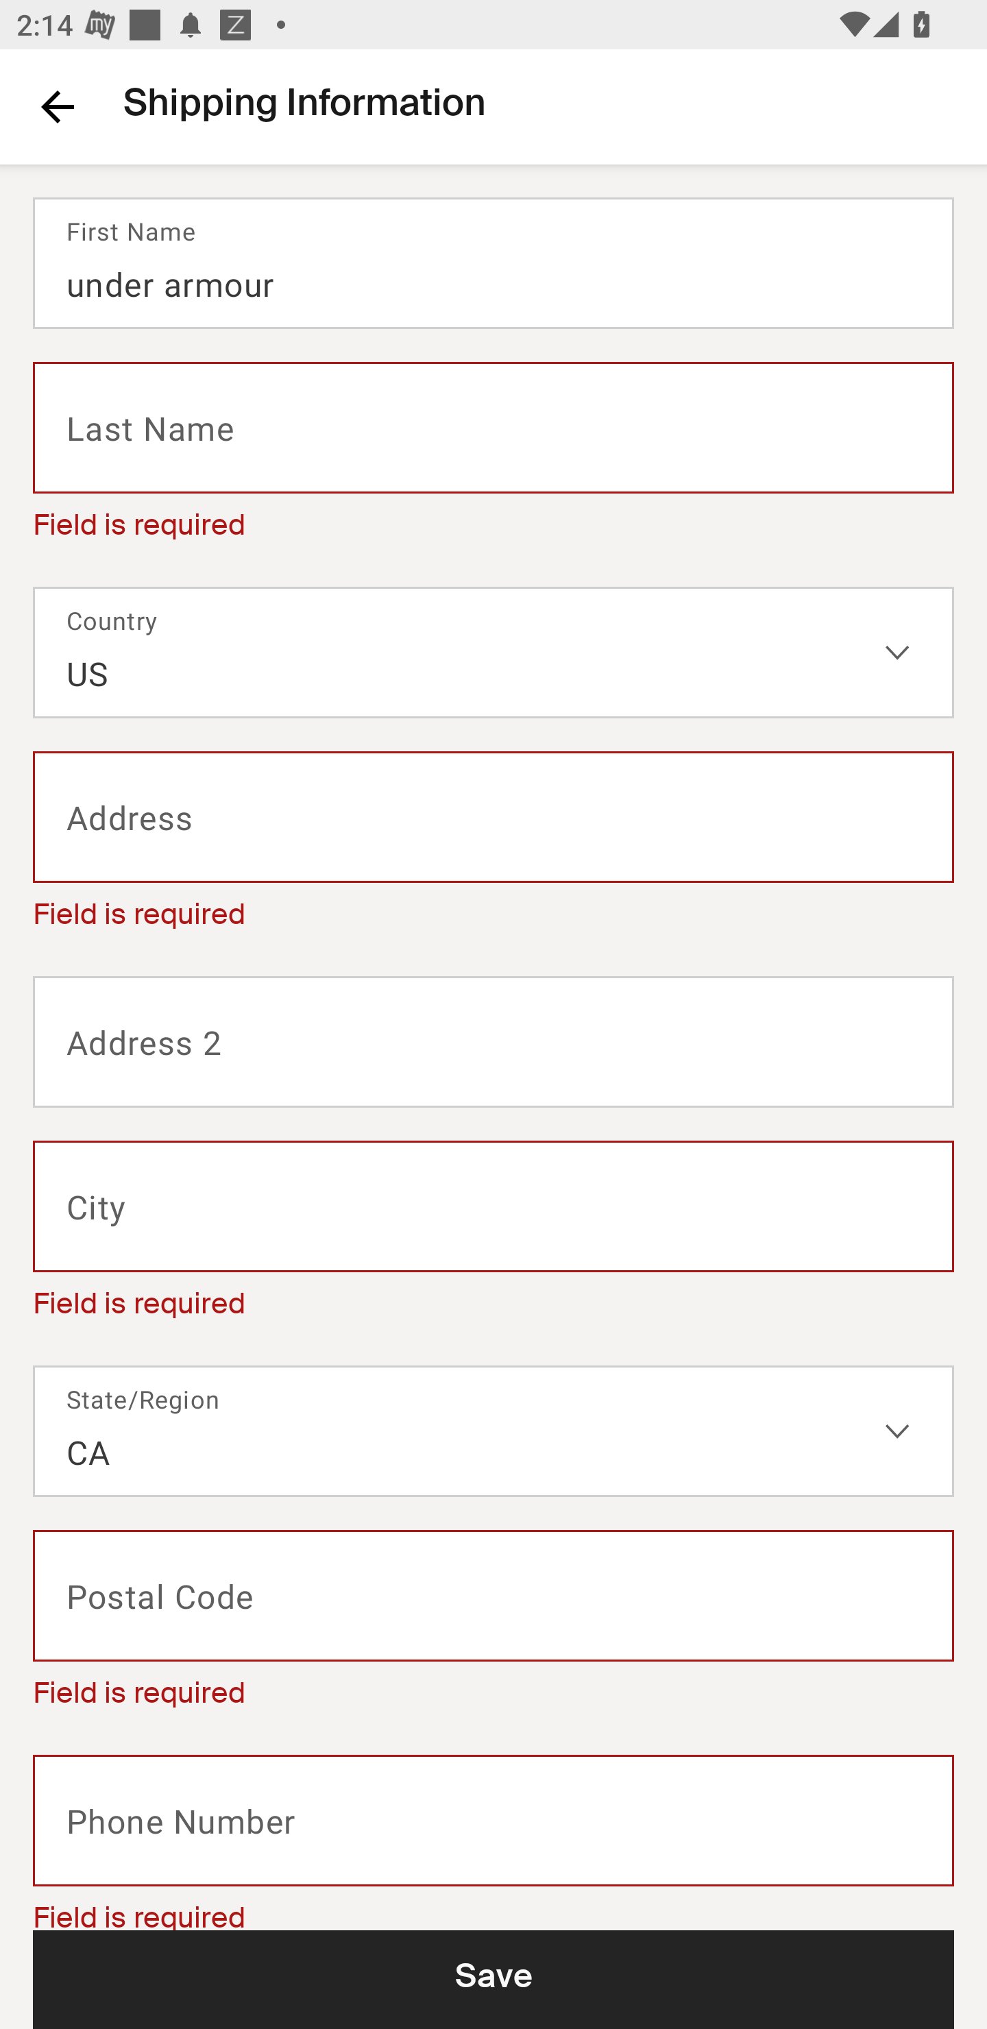 The image size is (987, 2029). I want to click on Address 2, so click(493, 1042).